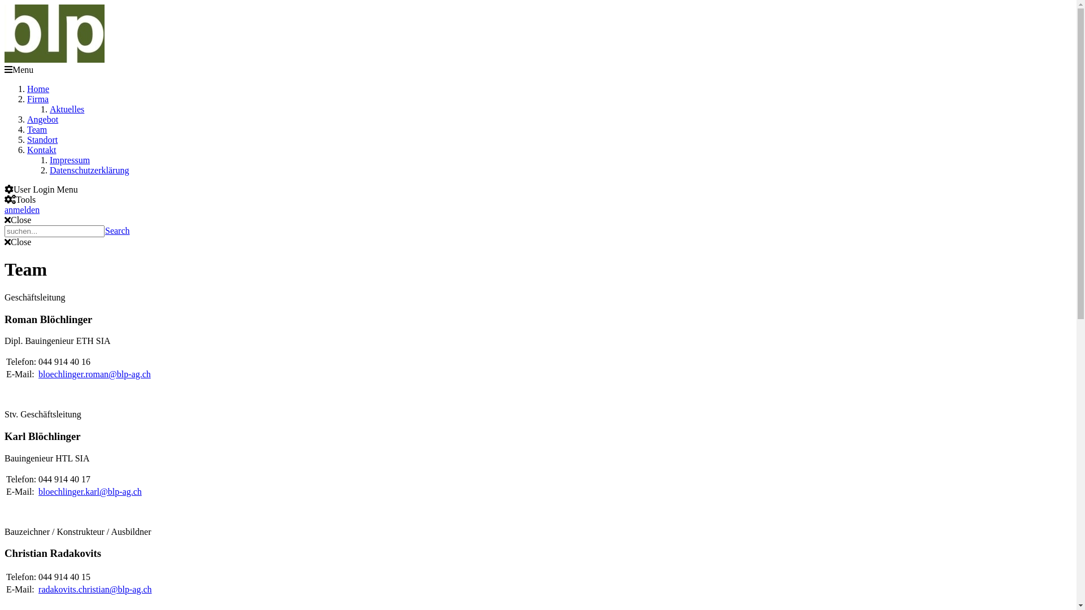 The width and height of the screenshot is (1085, 610). What do you see at coordinates (42, 150) in the screenshot?
I see `Kontakt` at bounding box center [42, 150].